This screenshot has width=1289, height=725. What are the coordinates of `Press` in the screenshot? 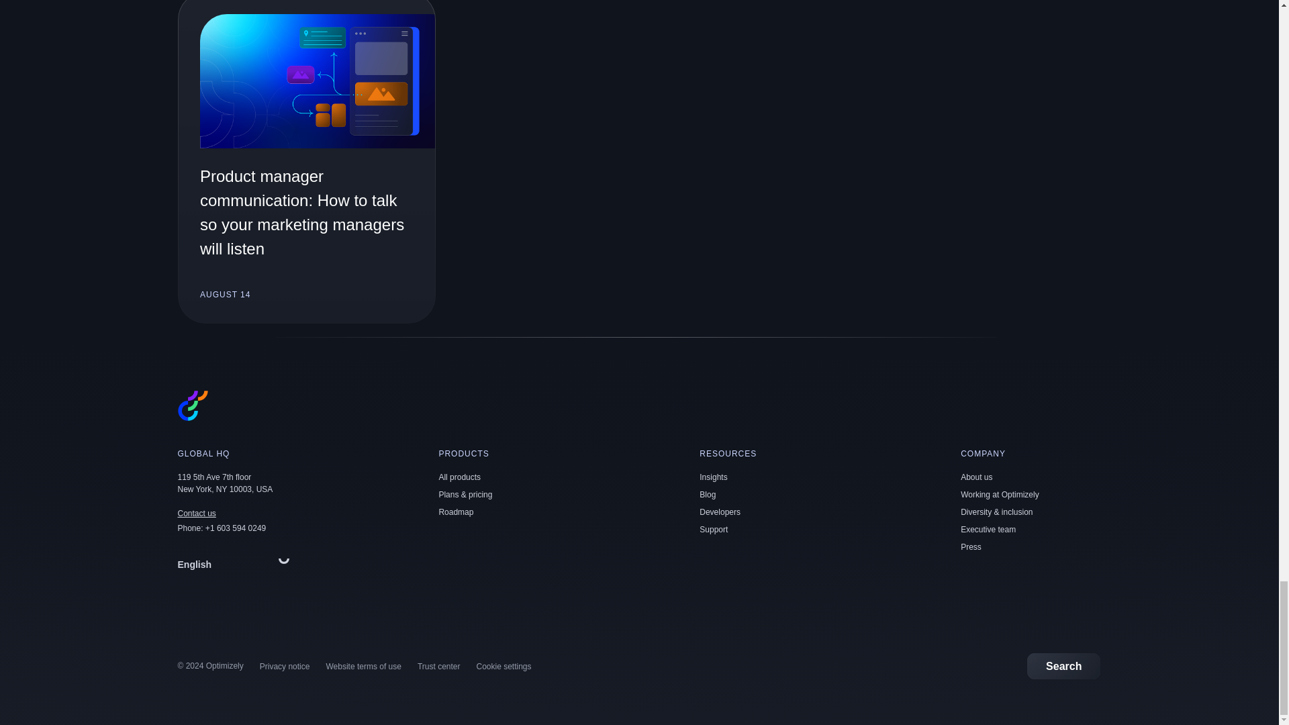 It's located at (971, 546).